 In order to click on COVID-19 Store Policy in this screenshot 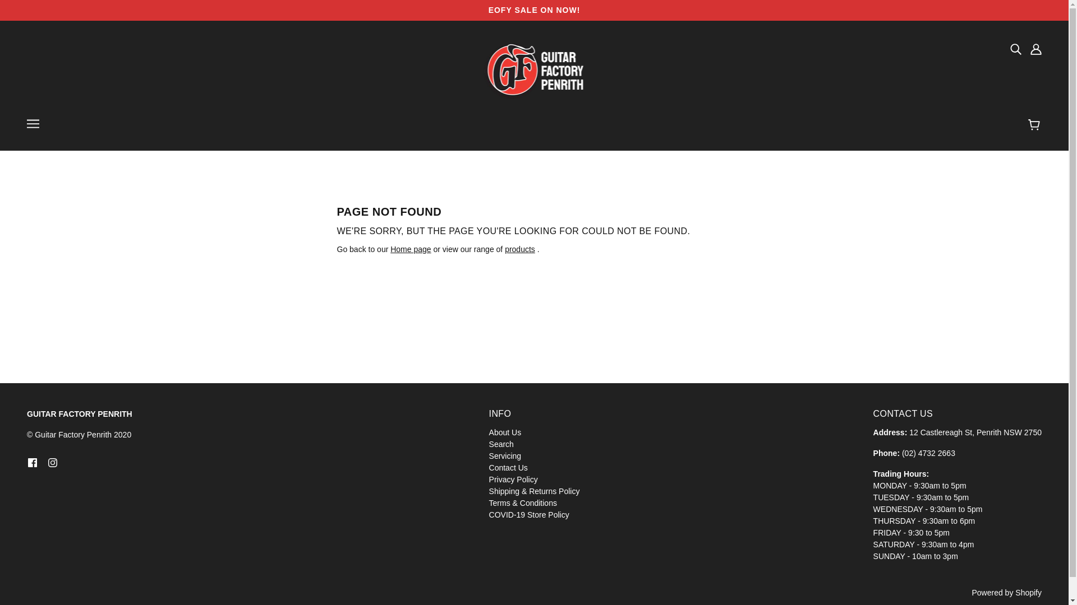, I will do `click(529, 514)`.